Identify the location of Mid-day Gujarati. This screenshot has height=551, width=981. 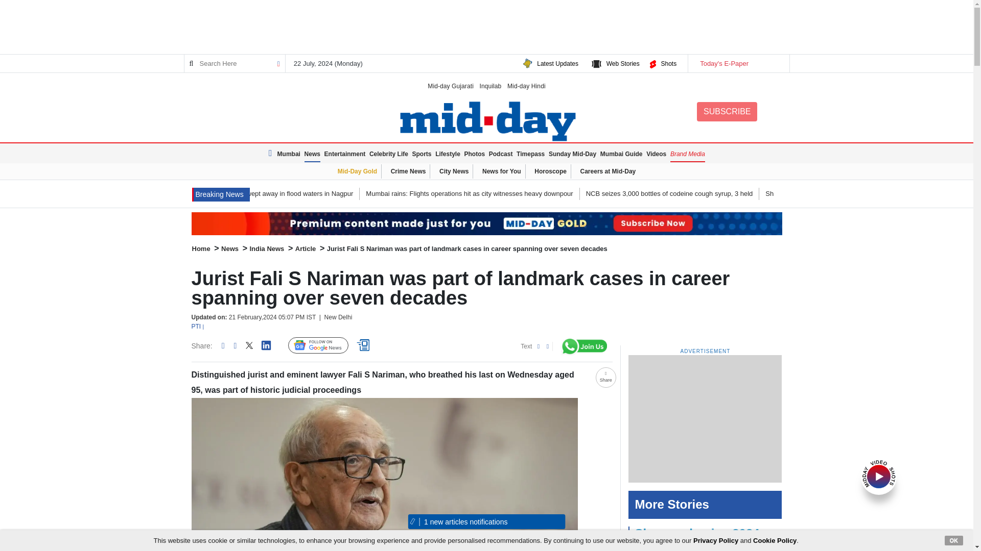
(451, 86).